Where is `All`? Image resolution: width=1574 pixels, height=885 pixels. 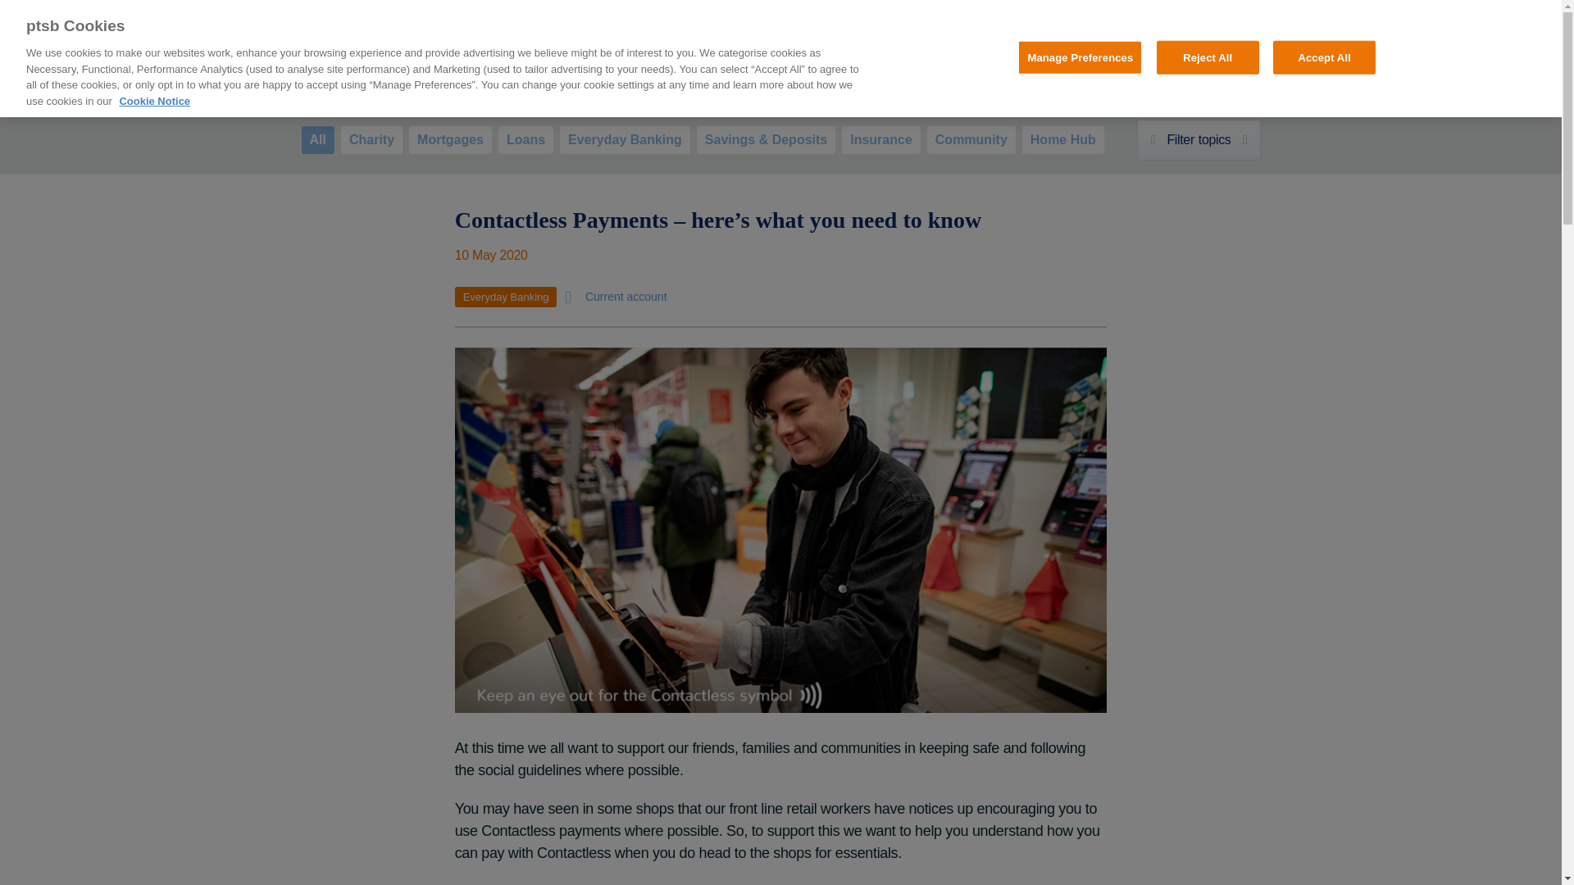 All is located at coordinates (318, 139).